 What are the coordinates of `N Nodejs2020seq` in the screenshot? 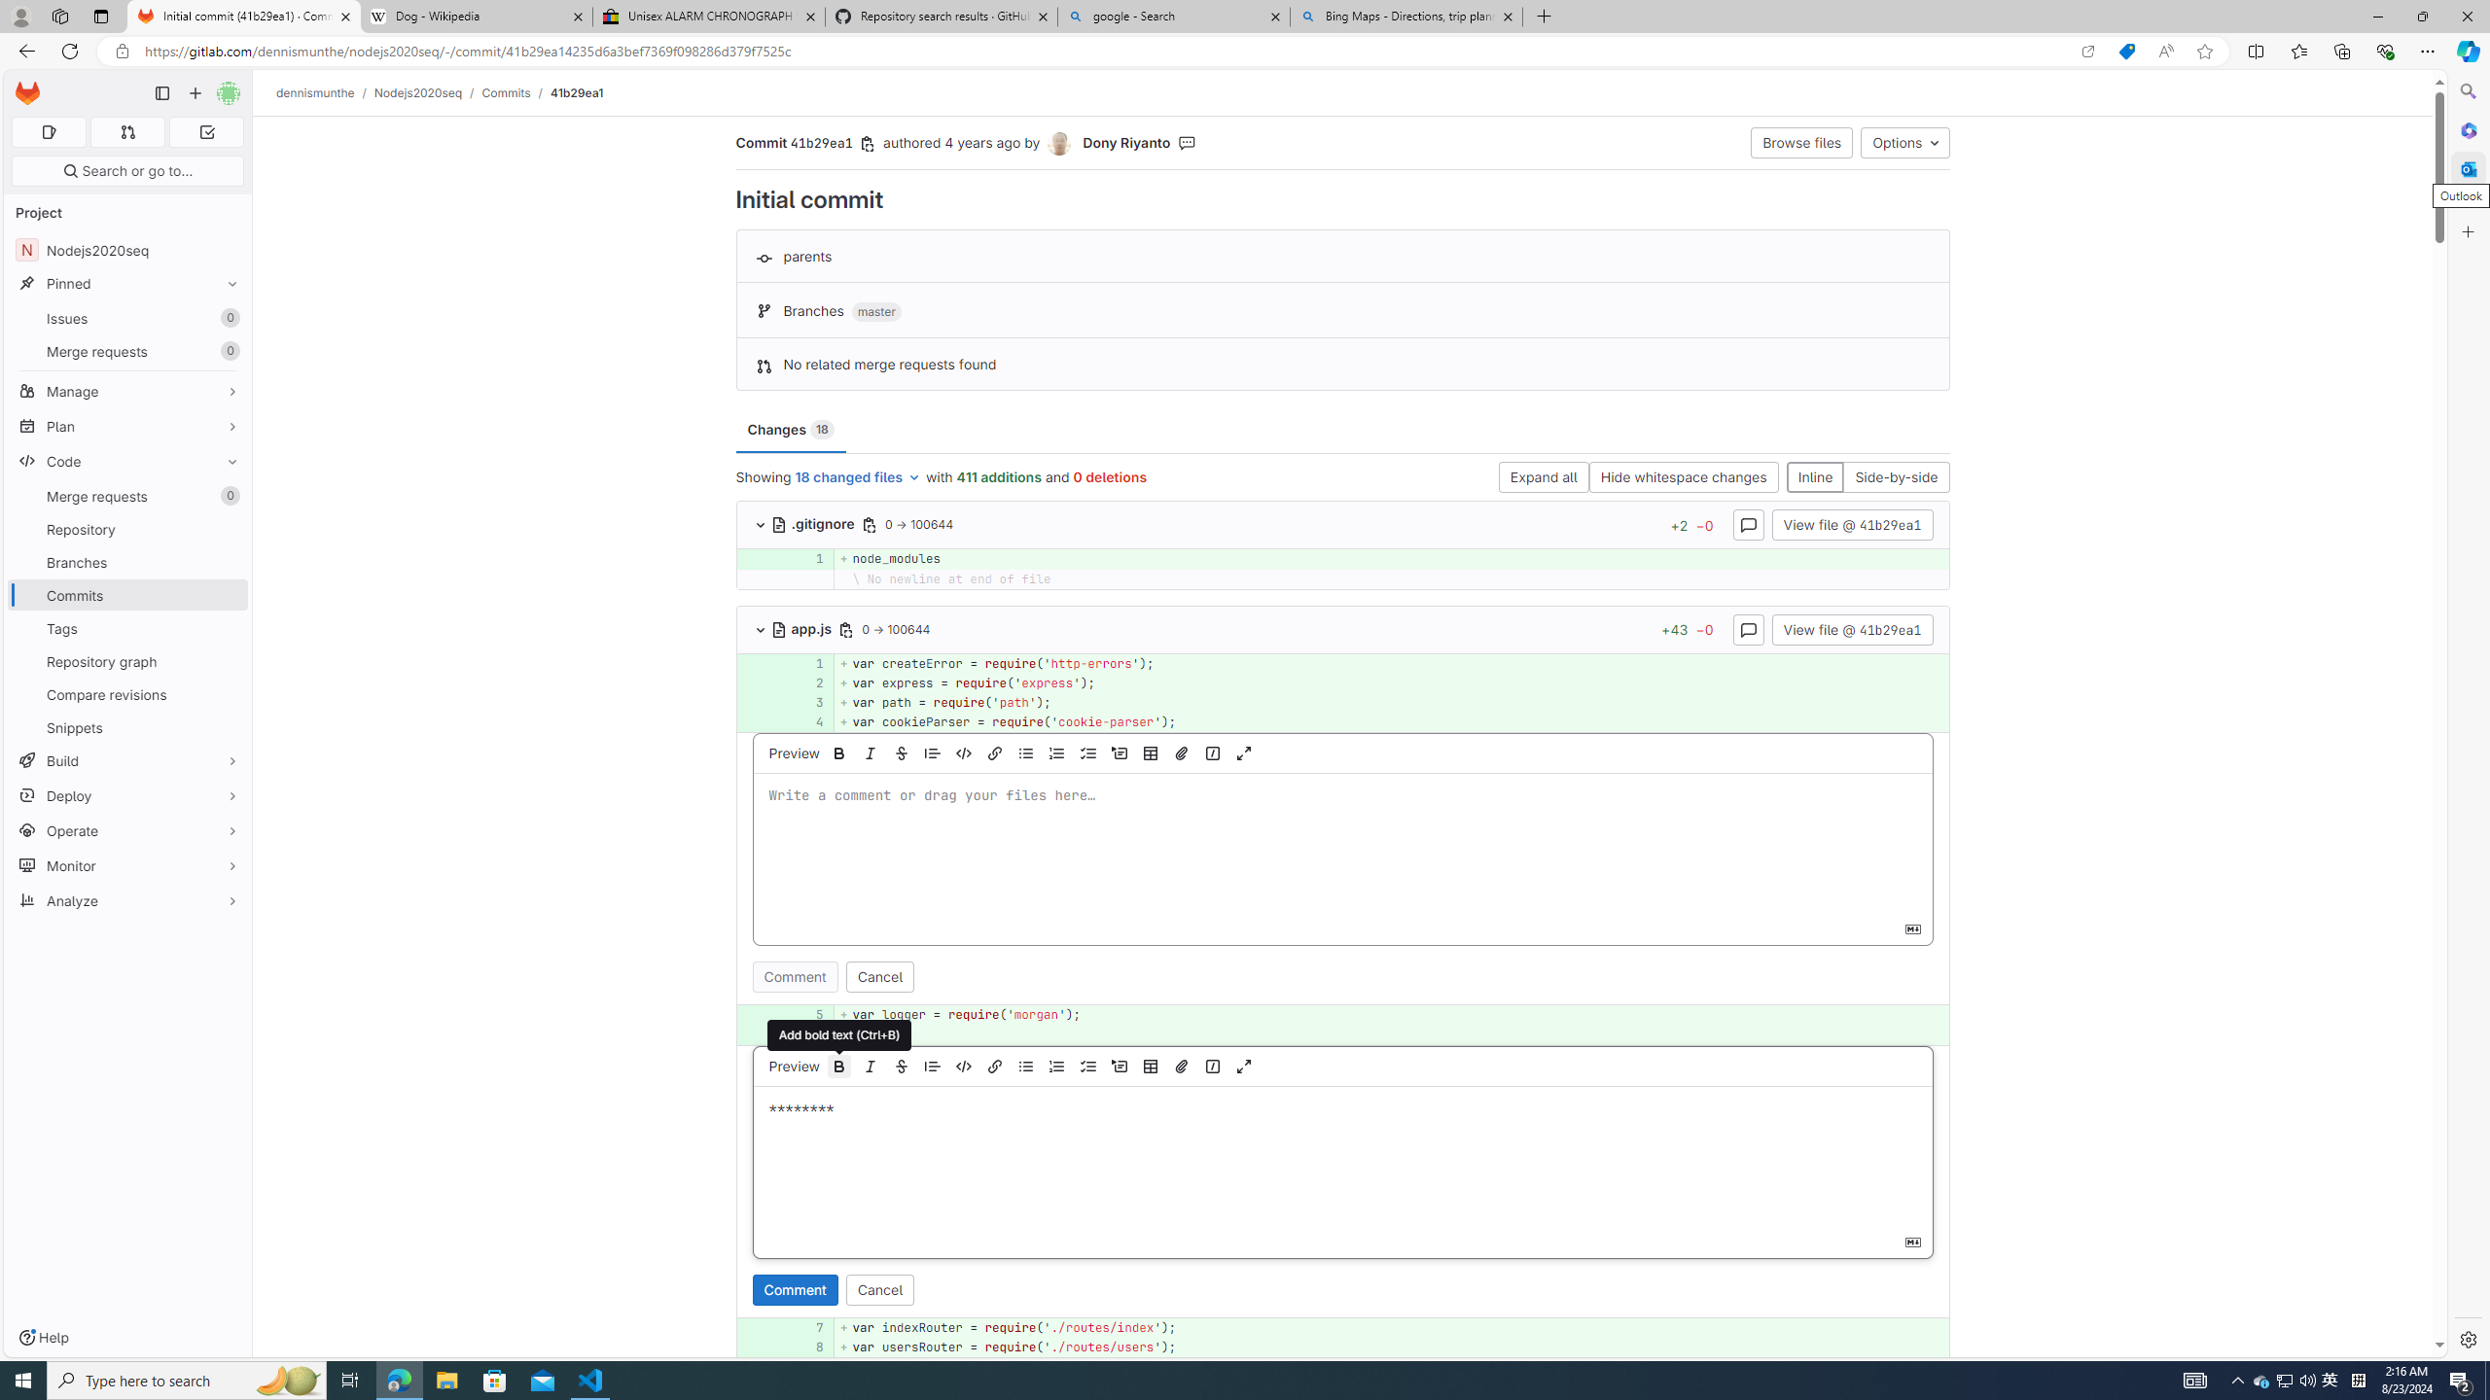 It's located at (128, 249).